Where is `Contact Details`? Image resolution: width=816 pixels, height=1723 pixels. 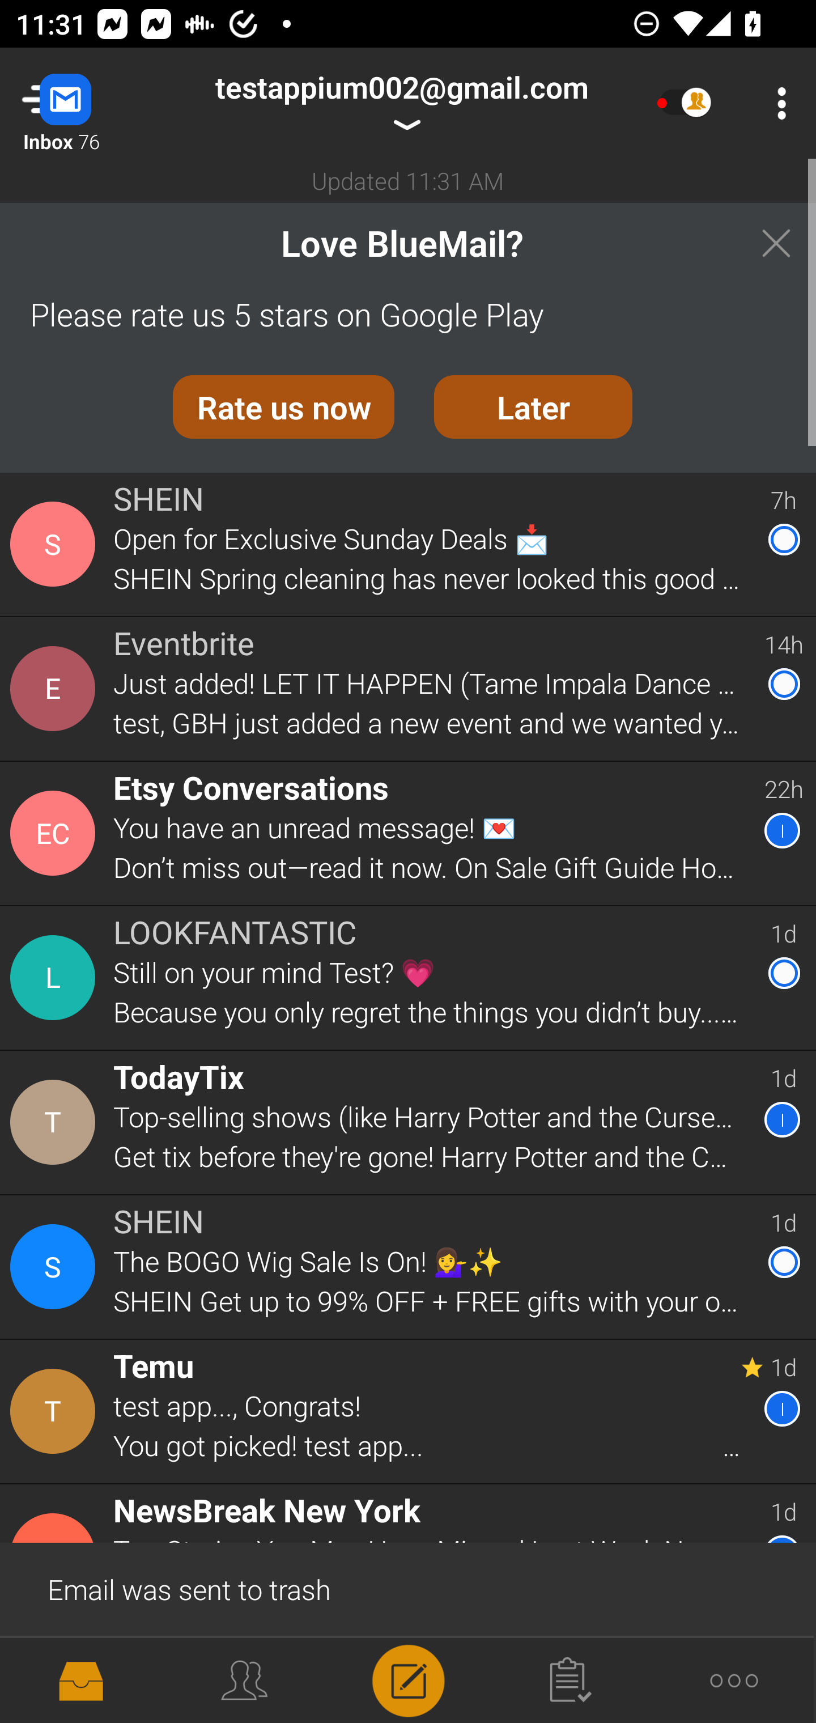 Contact Details is located at coordinates (56, 544).